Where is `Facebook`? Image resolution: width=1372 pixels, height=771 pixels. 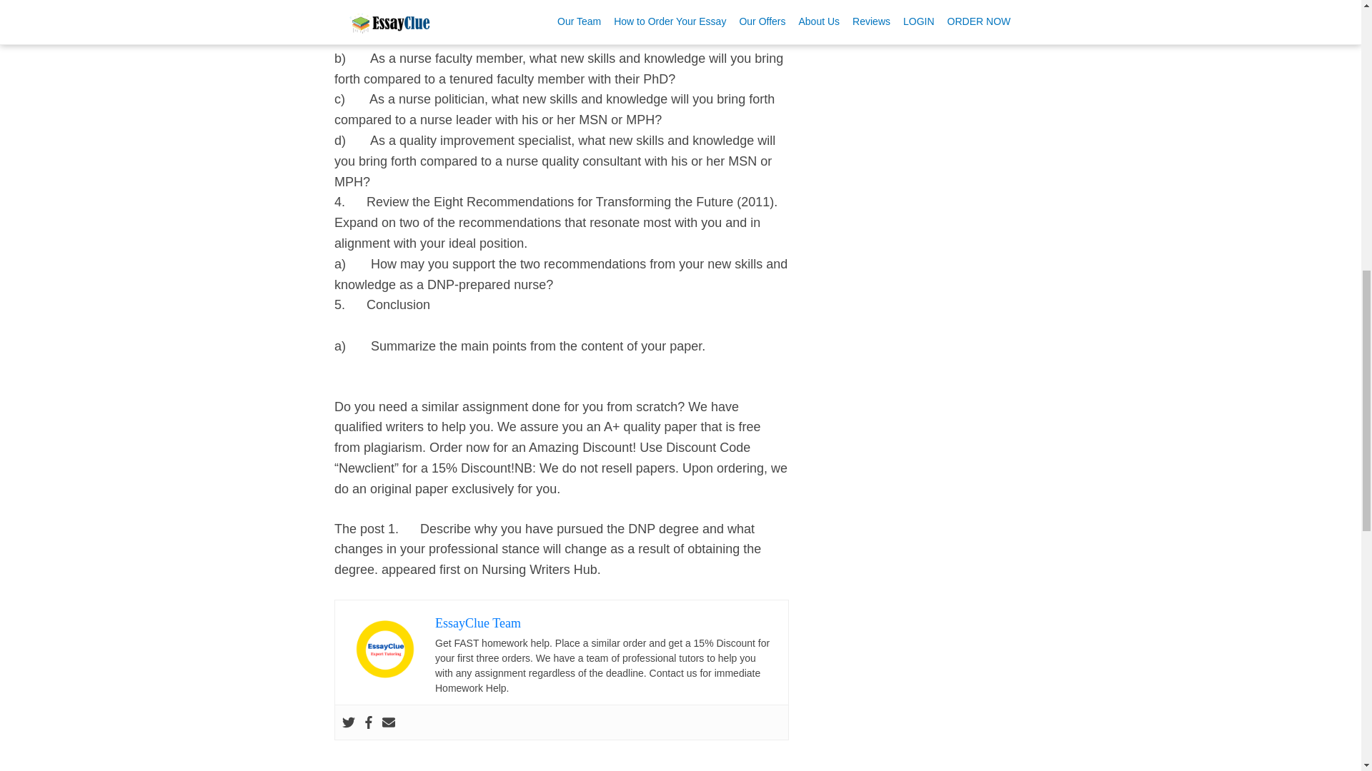
Facebook is located at coordinates (368, 722).